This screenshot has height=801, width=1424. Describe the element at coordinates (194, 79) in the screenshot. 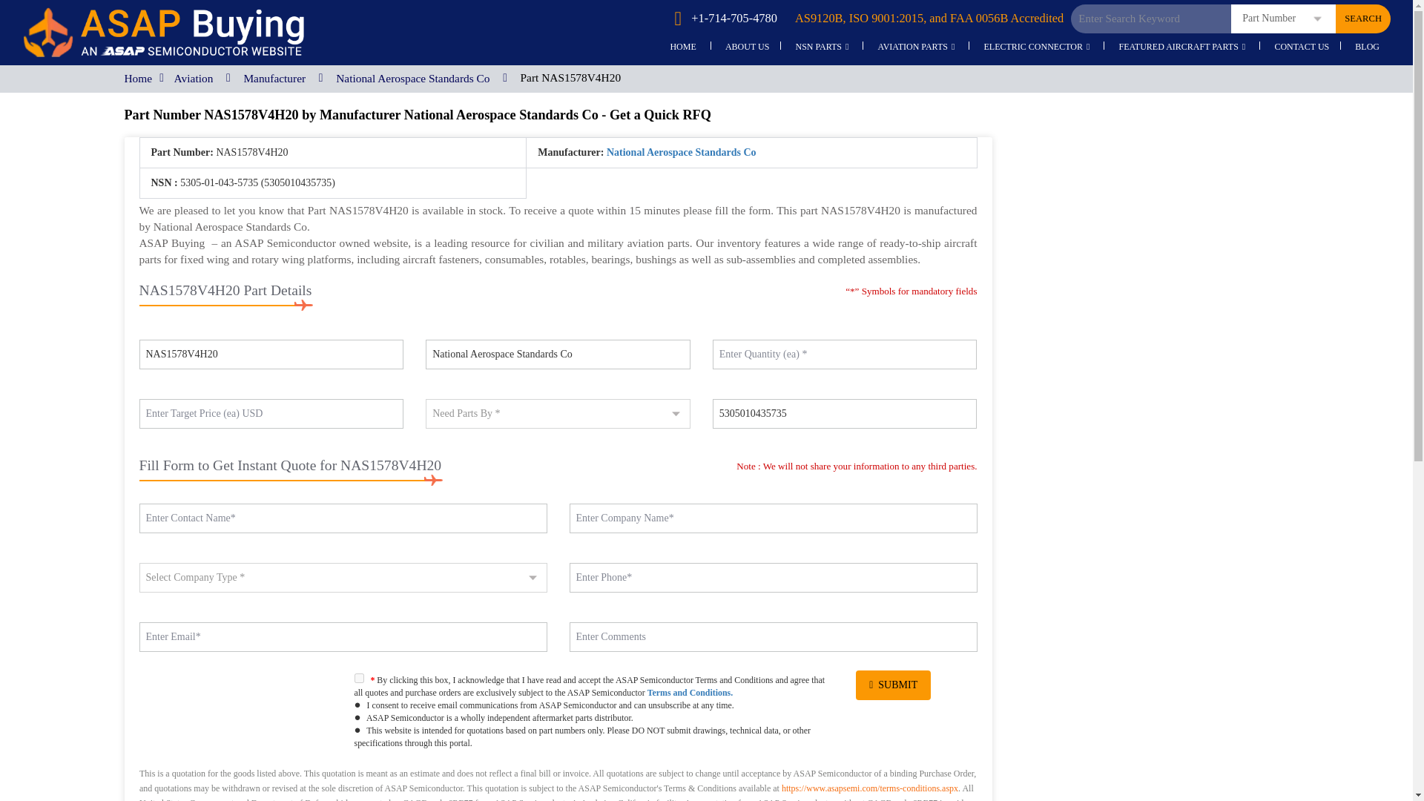

I see `Aviation` at that location.